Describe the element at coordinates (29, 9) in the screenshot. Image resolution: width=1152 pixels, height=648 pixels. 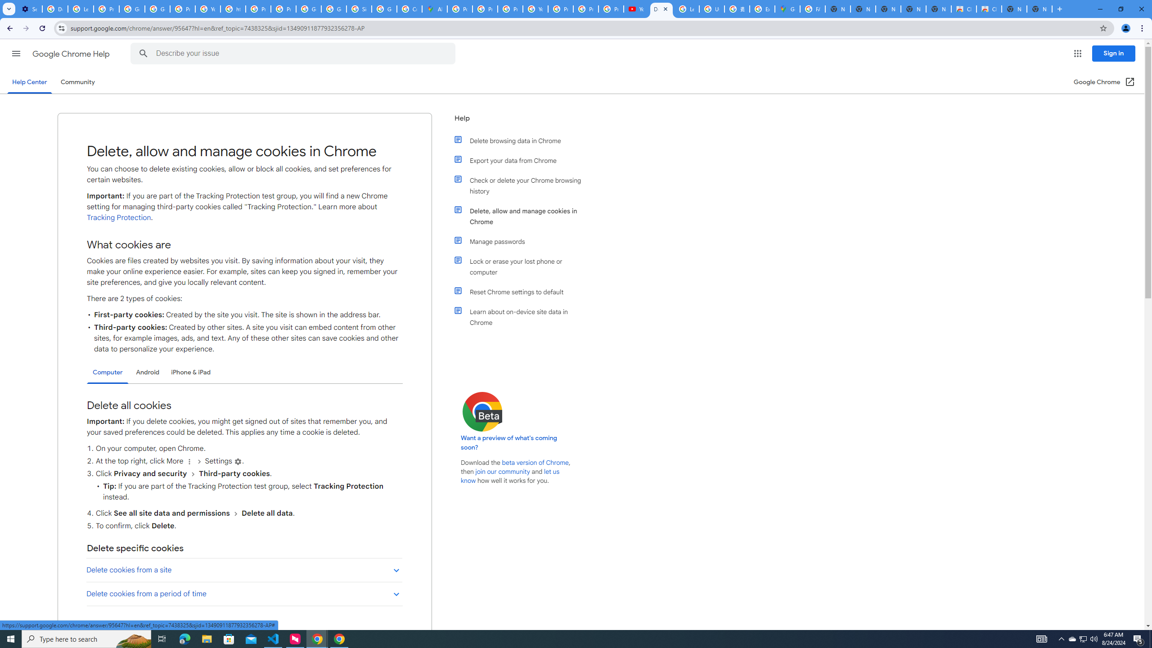
I see `Settings - On startup` at that location.